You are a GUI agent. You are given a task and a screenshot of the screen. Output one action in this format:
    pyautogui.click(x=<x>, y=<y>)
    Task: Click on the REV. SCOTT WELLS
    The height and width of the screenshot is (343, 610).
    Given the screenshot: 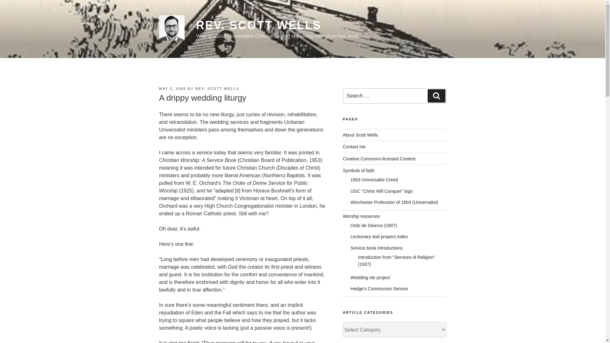 What is the action you would take?
    pyautogui.click(x=217, y=89)
    